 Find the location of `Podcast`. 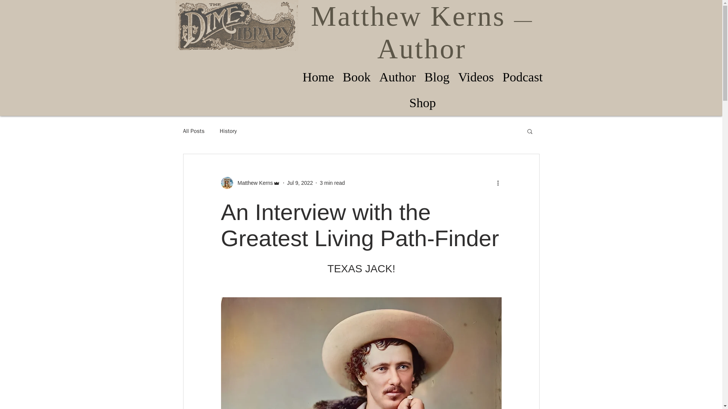

Podcast is located at coordinates (522, 77).